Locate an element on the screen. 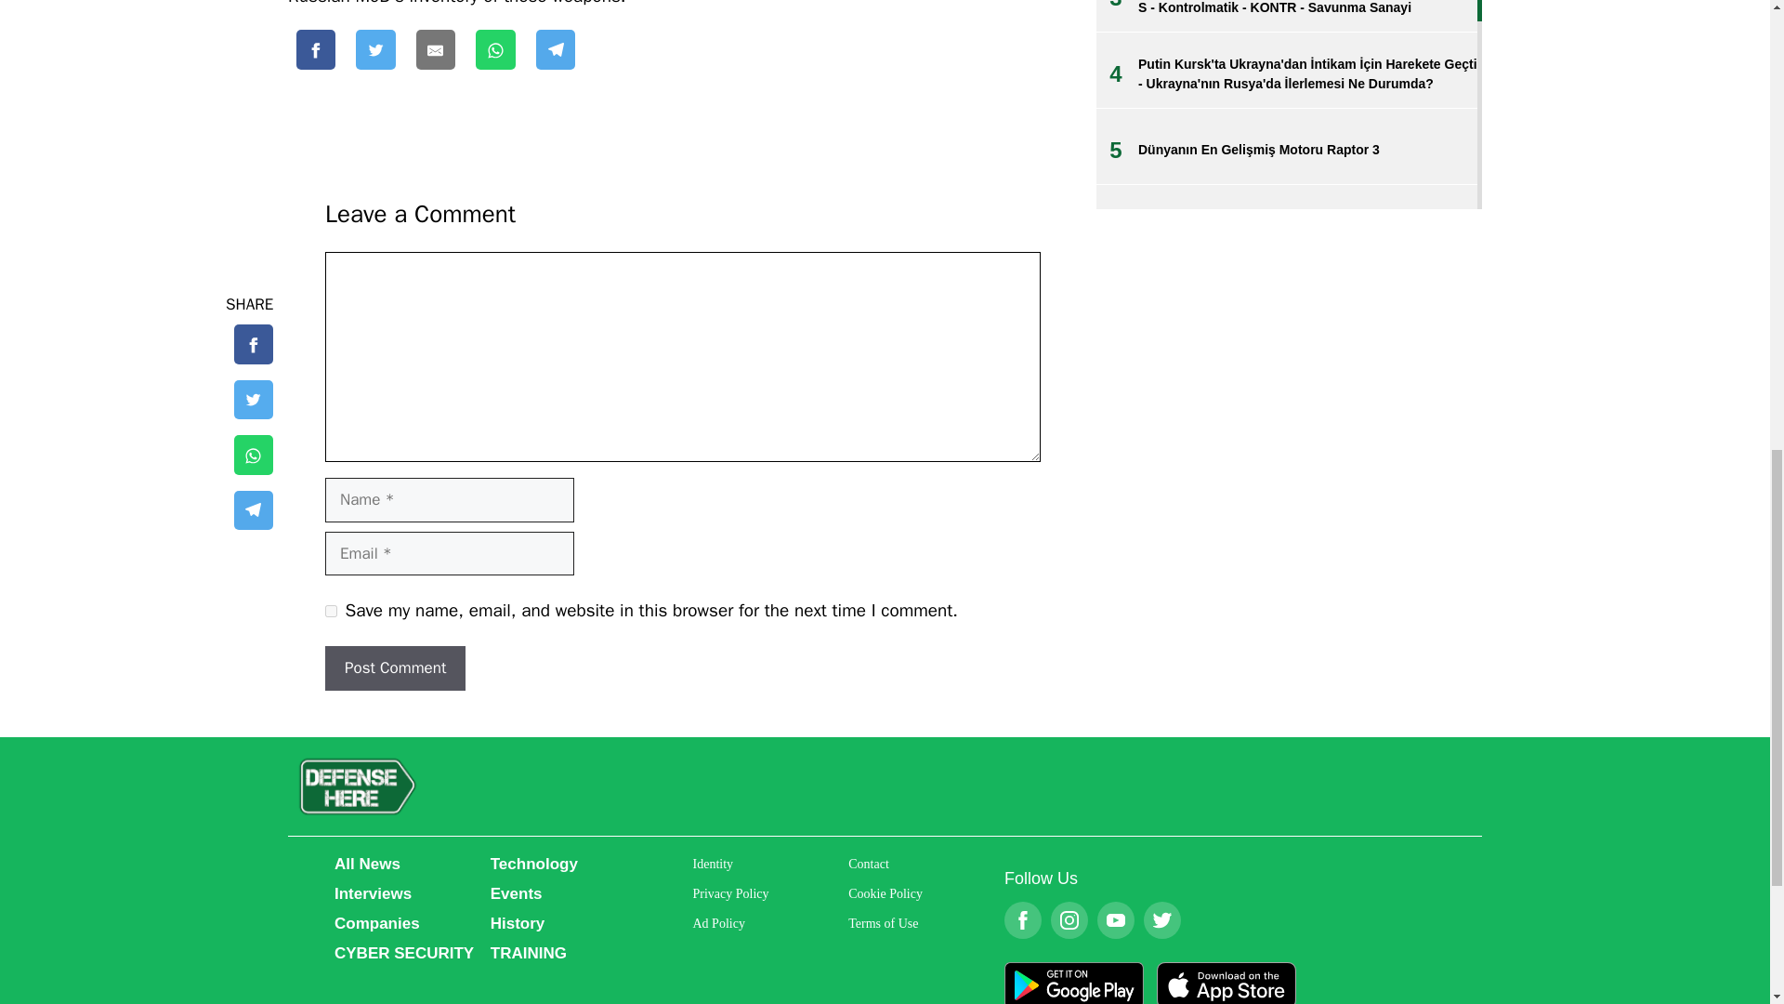  Post Comment is located at coordinates (395, 668).